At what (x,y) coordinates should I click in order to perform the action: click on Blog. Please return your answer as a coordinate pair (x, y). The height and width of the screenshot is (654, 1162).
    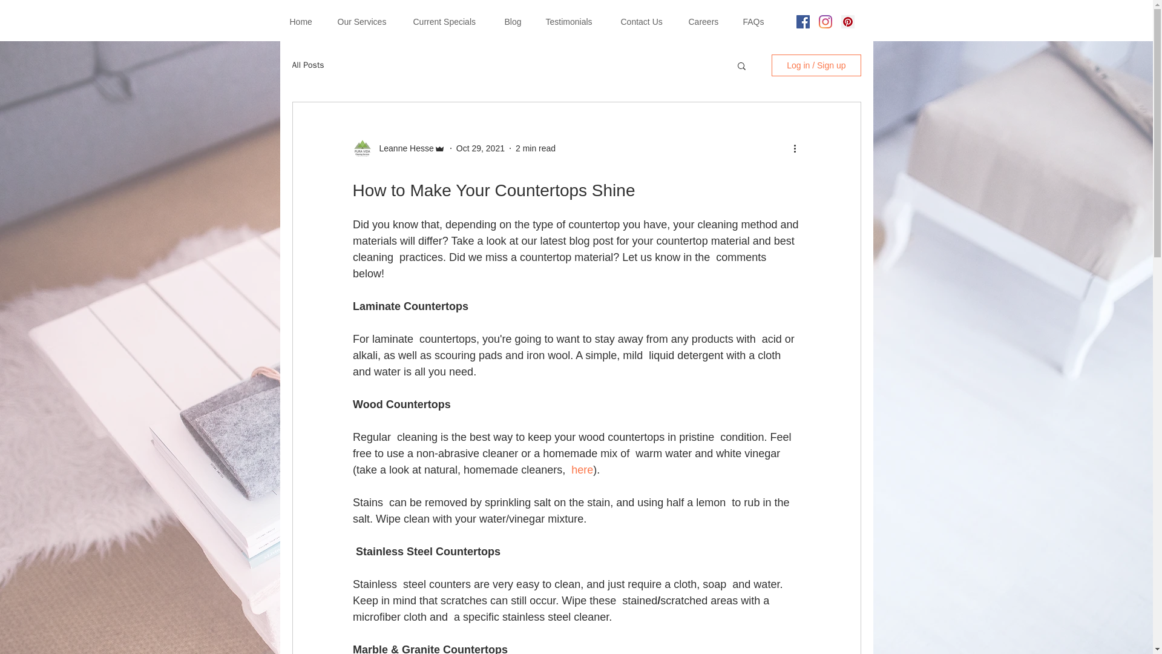
    Looking at the image, I should click on (515, 22).